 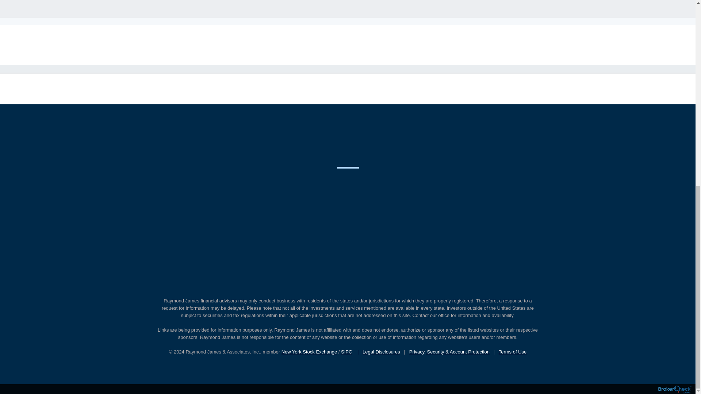 What do you see at coordinates (346, 352) in the screenshot?
I see `SIPC` at bounding box center [346, 352].